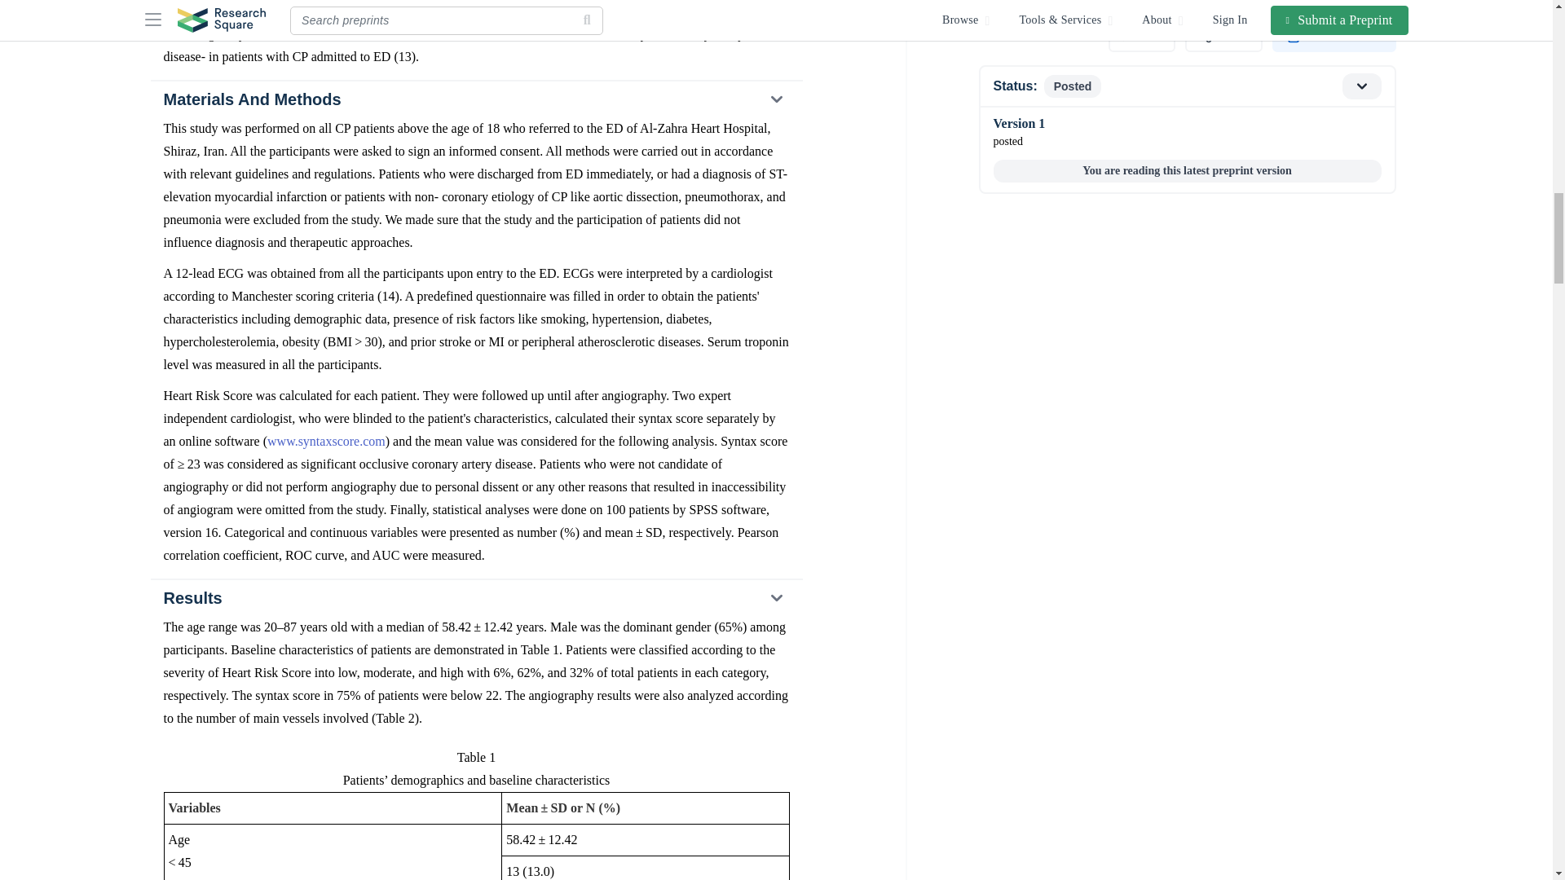 This screenshot has height=880, width=1565. Describe the element at coordinates (475, 99) in the screenshot. I see `Materials And Methods` at that location.